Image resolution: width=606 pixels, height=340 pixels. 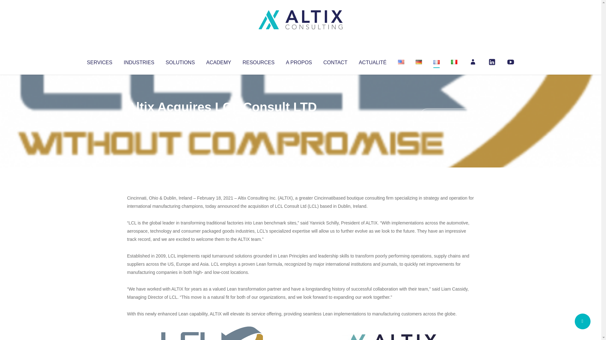 What do you see at coordinates (447, 115) in the screenshot?
I see `No Comments` at bounding box center [447, 115].